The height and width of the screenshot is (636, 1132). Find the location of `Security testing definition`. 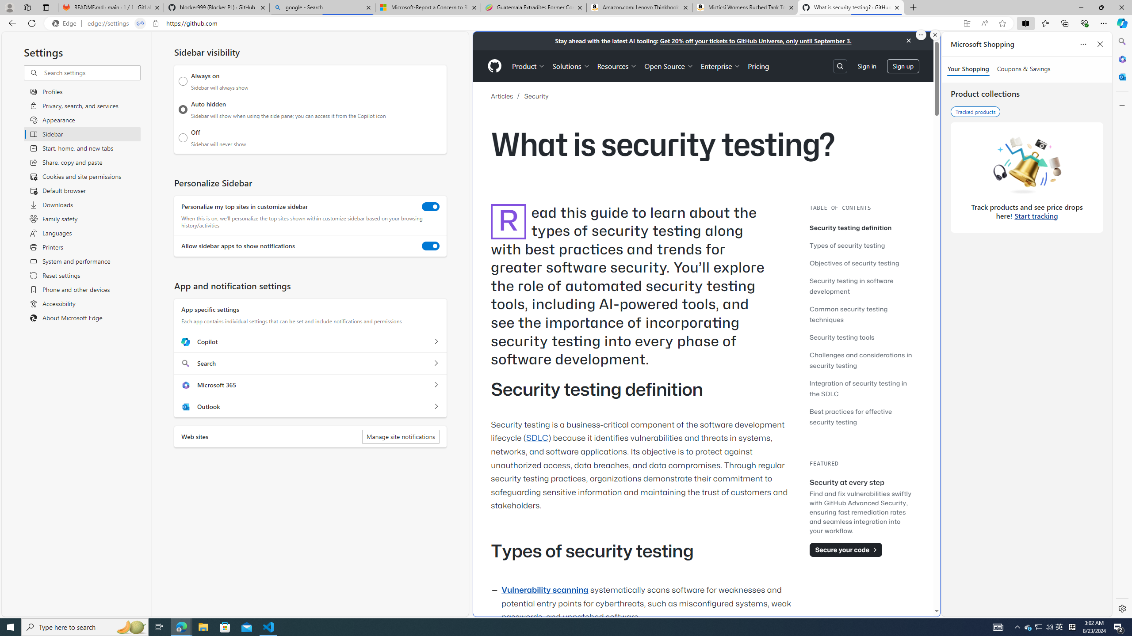

Security testing definition is located at coordinates (862, 227).